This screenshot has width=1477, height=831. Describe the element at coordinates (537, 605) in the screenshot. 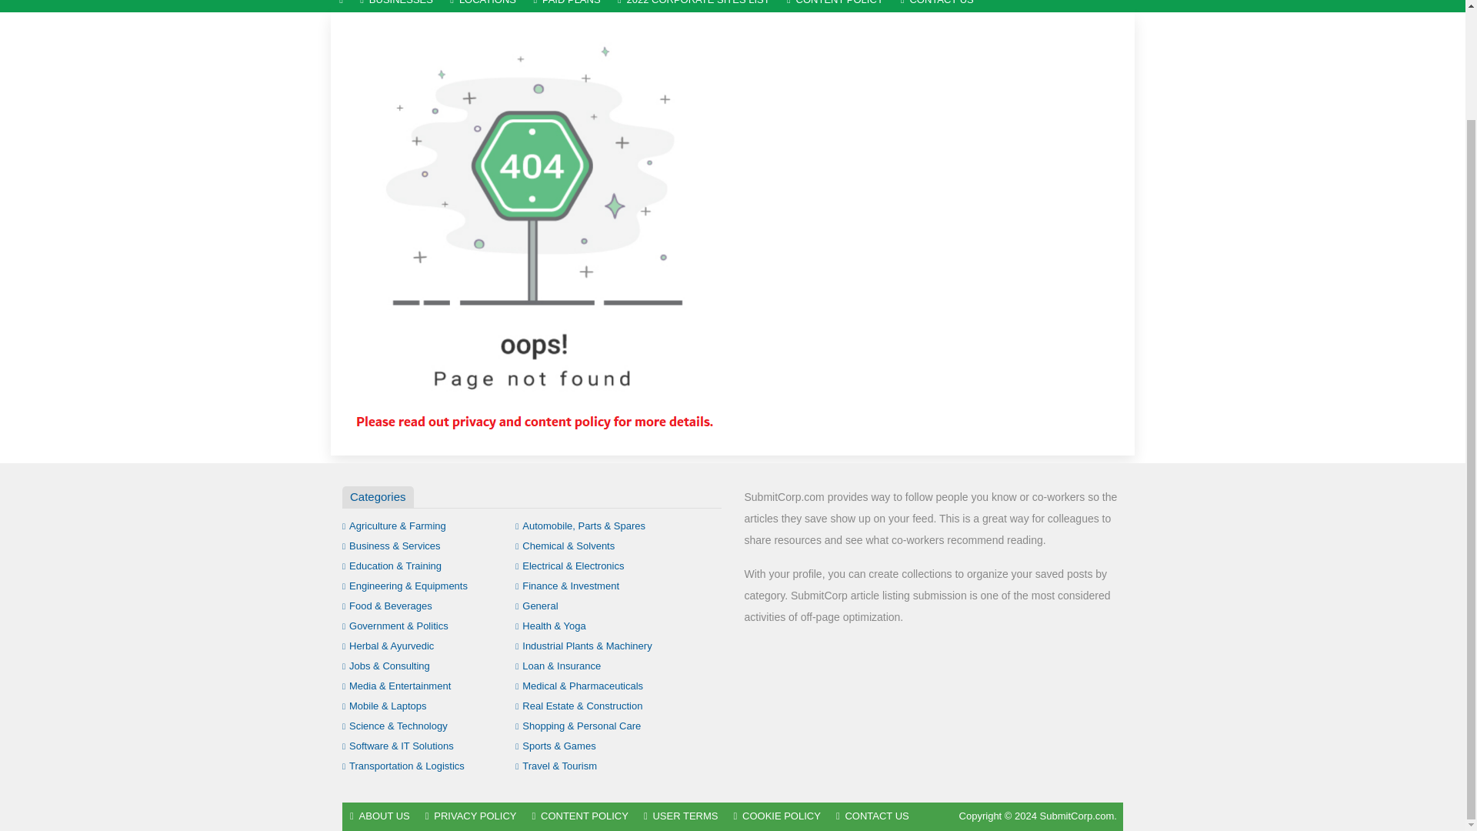

I see `General` at that location.